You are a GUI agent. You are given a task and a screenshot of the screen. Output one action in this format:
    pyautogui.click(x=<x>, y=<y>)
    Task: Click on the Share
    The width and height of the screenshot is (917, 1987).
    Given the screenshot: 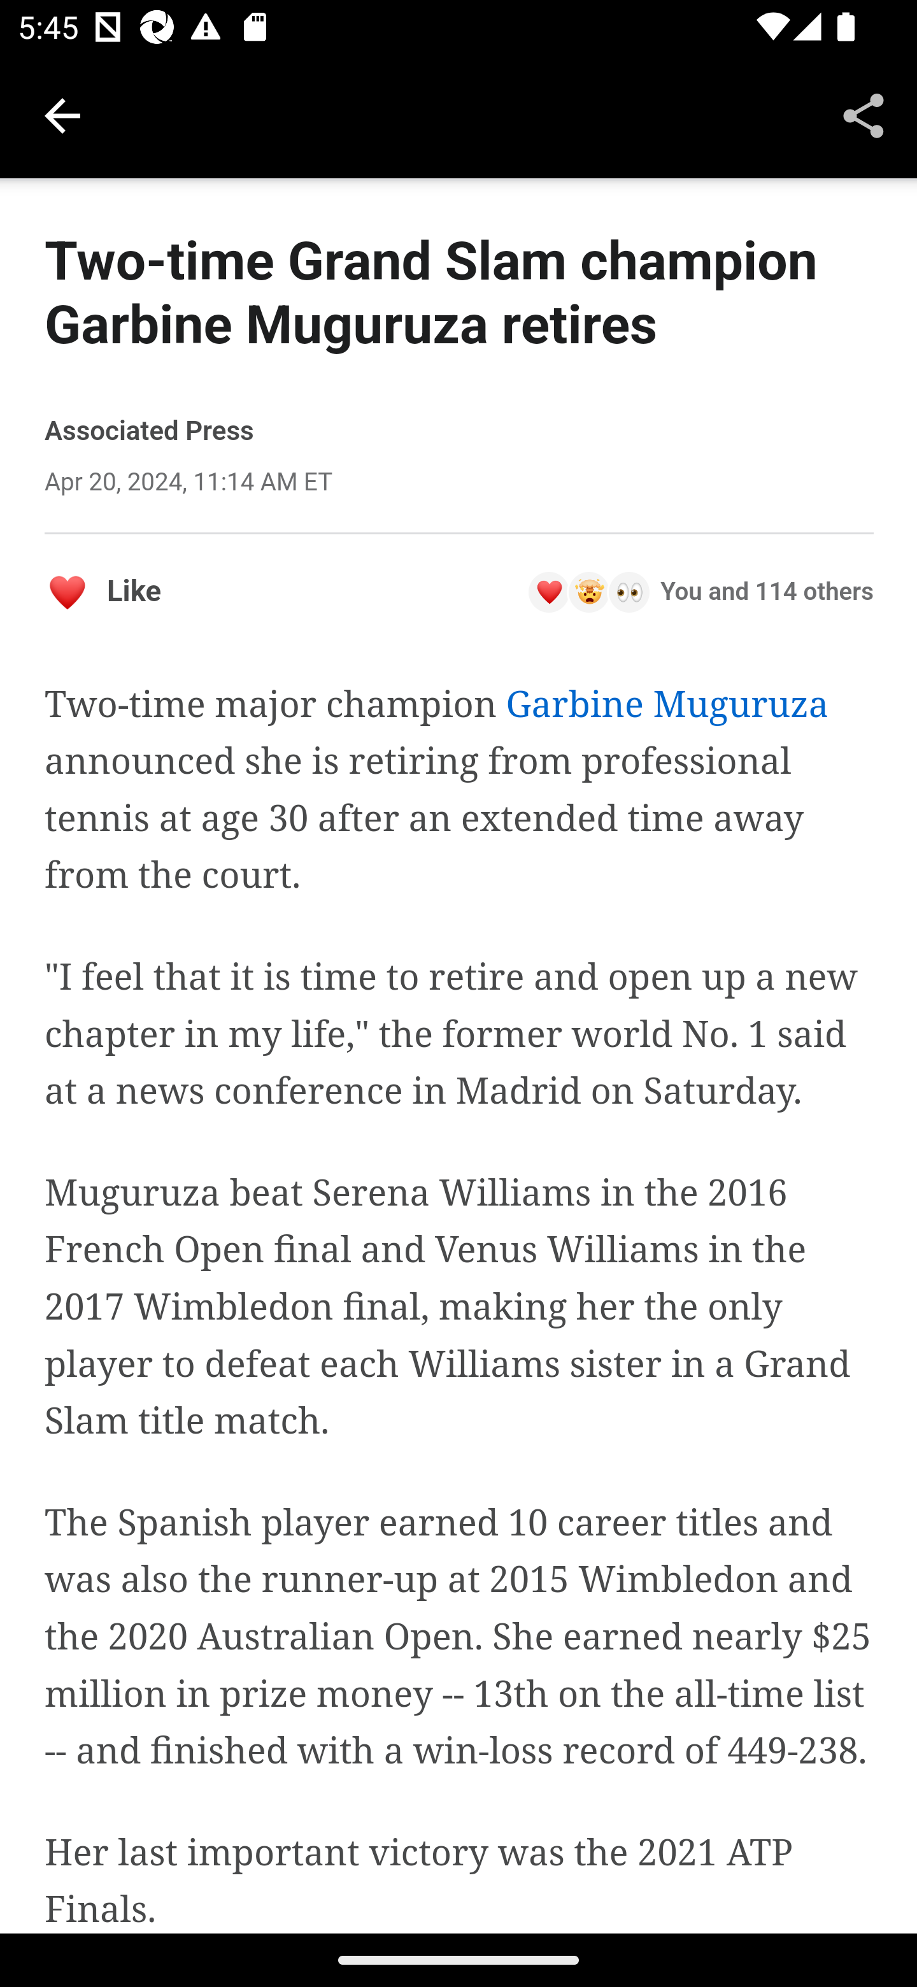 What is the action you would take?
    pyautogui.click(x=864, y=115)
    